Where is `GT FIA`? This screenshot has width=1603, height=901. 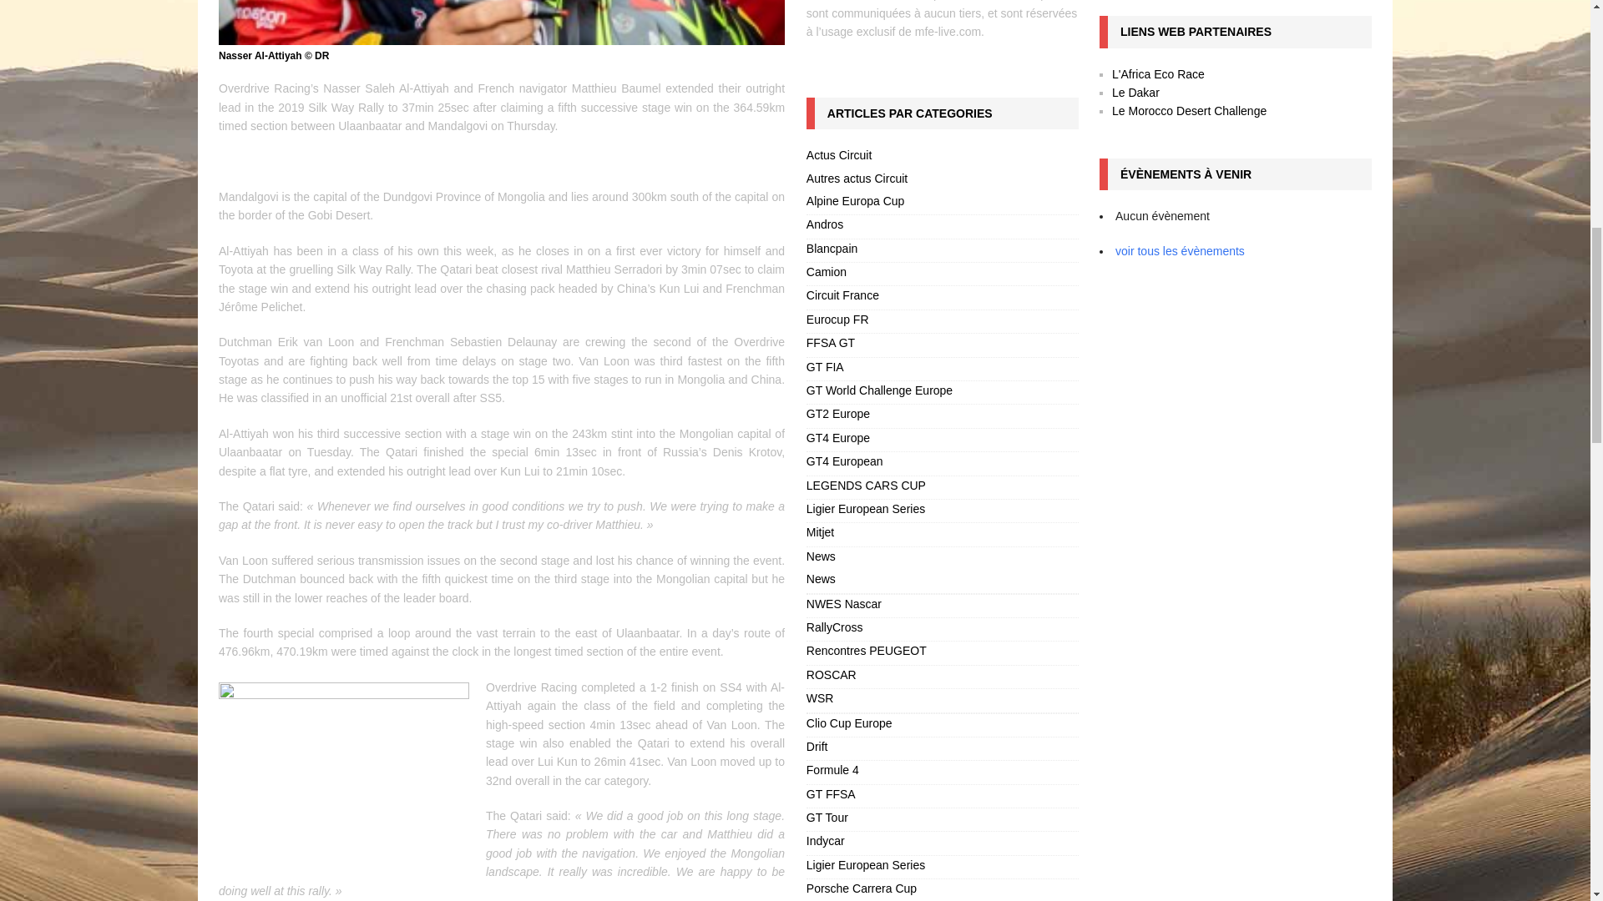 GT FIA is located at coordinates (942, 369).